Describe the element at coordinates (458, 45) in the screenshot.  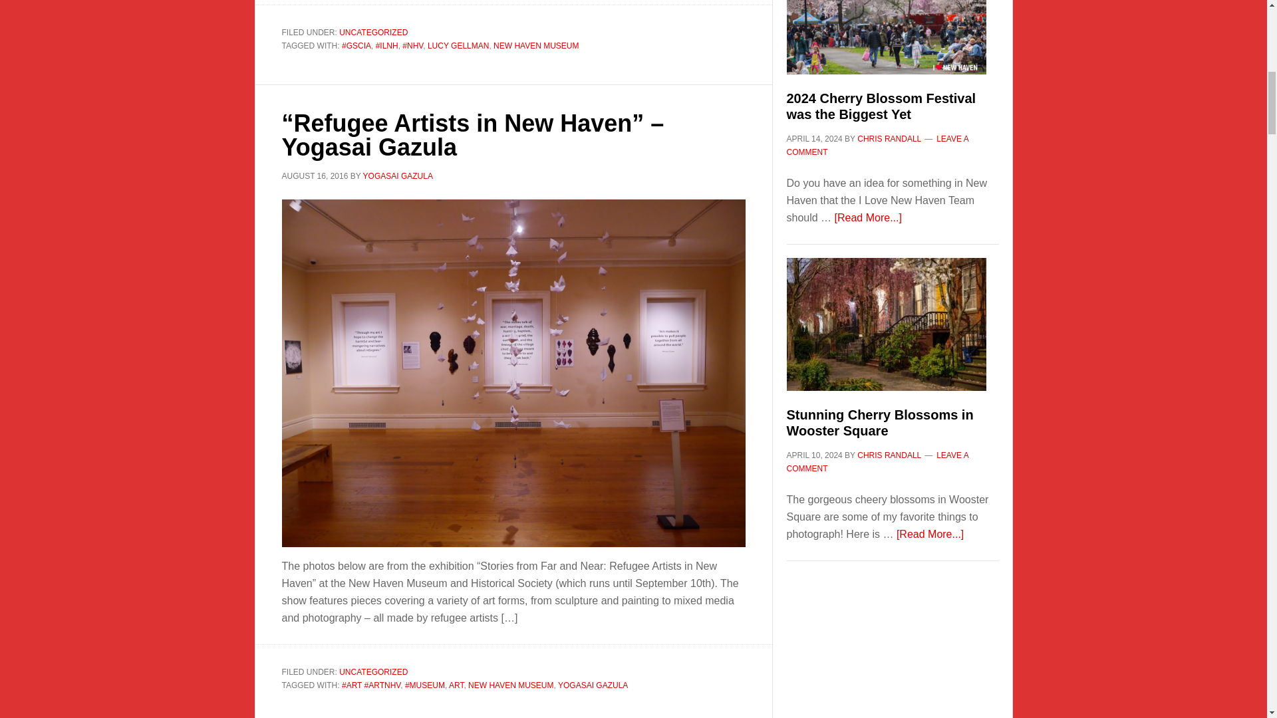
I see `LUCY GELLMAN` at that location.